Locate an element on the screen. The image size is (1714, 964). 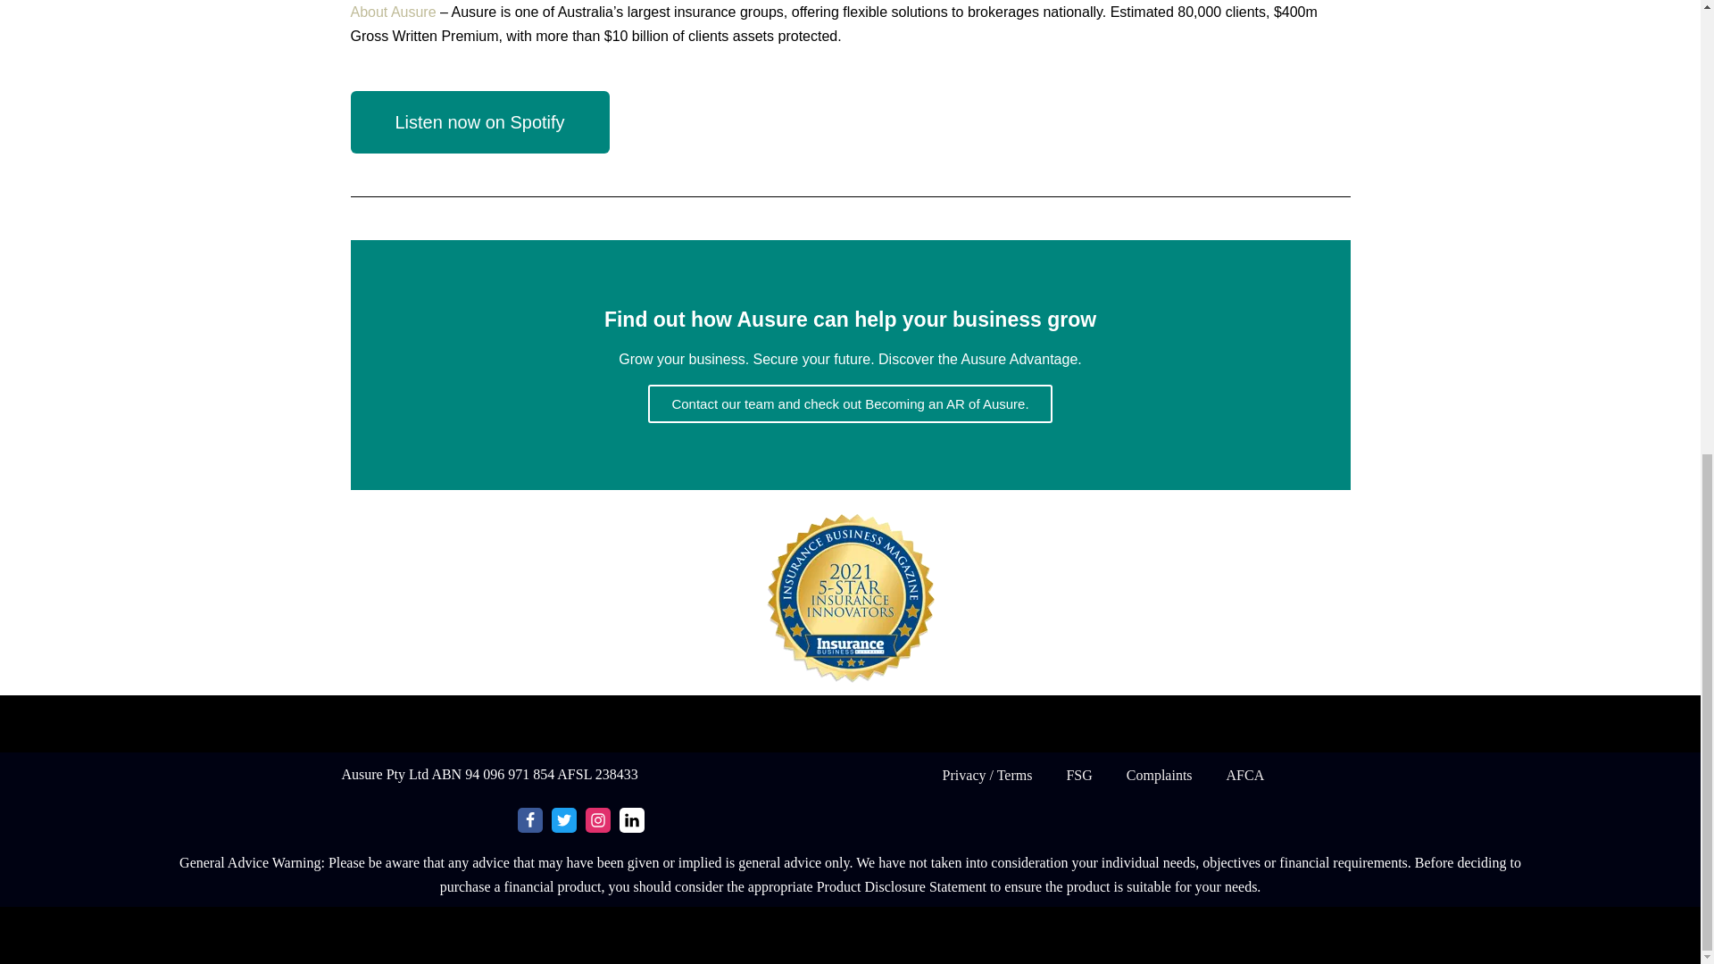
Facebook is located at coordinates (530, 820).